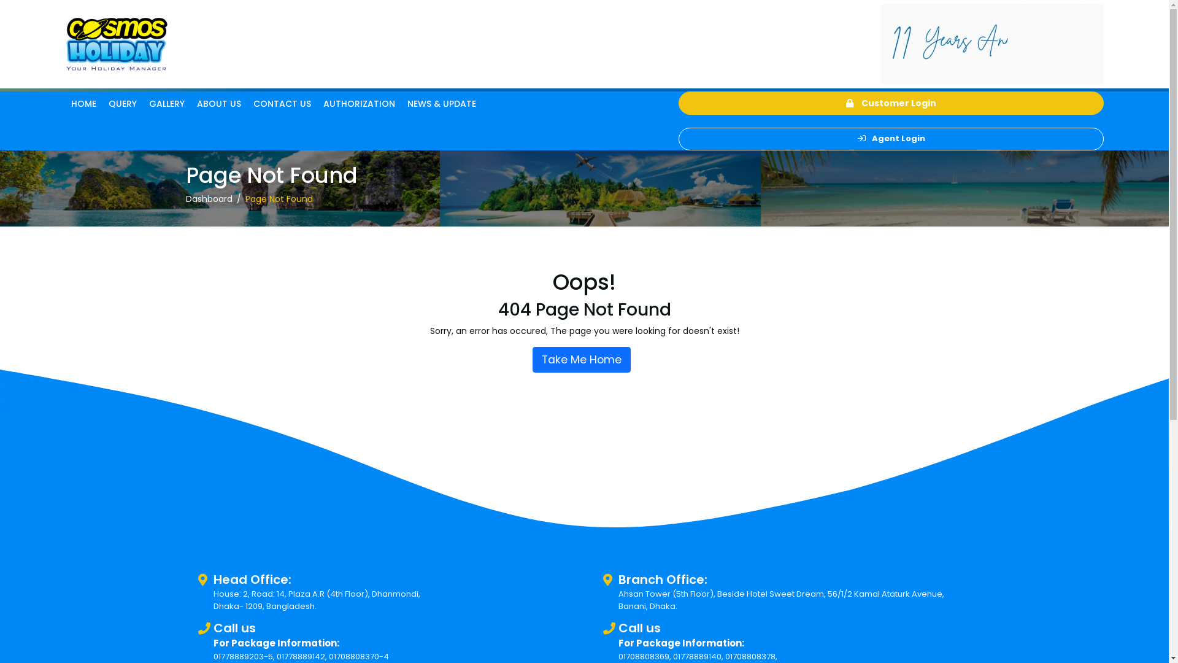  What do you see at coordinates (209, 199) in the screenshot?
I see `Dashboard` at bounding box center [209, 199].